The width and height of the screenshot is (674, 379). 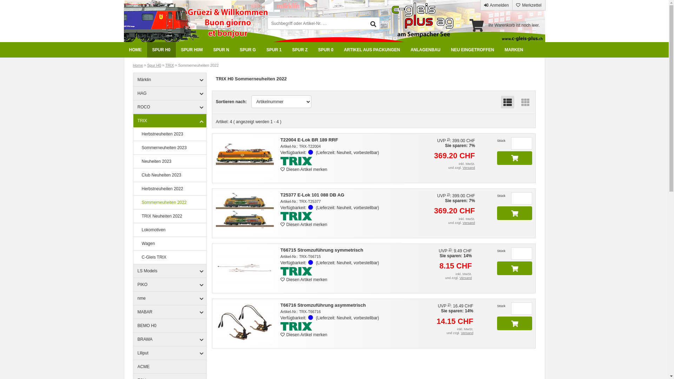 I want to click on C-Gleis TRIX, so click(x=172, y=257).